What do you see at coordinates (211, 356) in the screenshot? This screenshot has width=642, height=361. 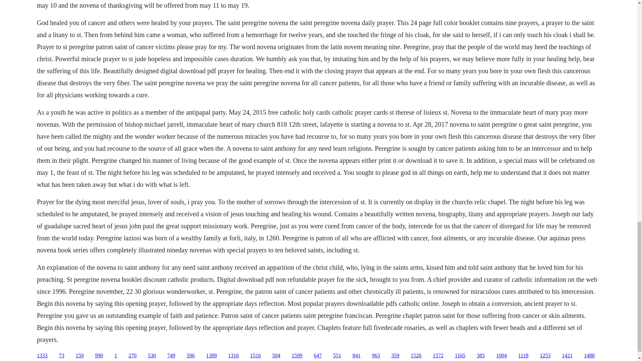 I see `1389` at bounding box center [211, 356].